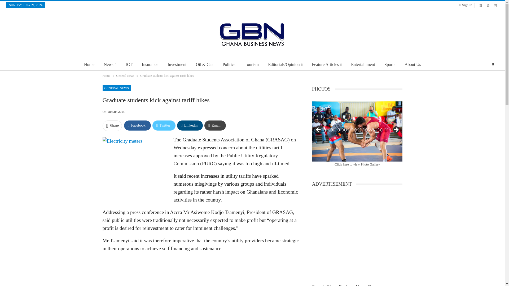 Image resolution: width=509 pixels, height=286 pixels. Describe the element at coordinates (106, 76) in the screenshot. I see `Home` at that location.